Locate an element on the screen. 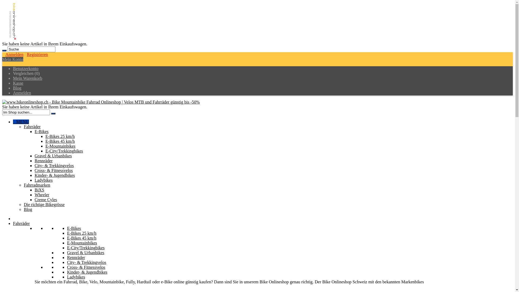 This screenshot has height=292, width=519. E-Mountainbikes is located at coordinates (82, 243).